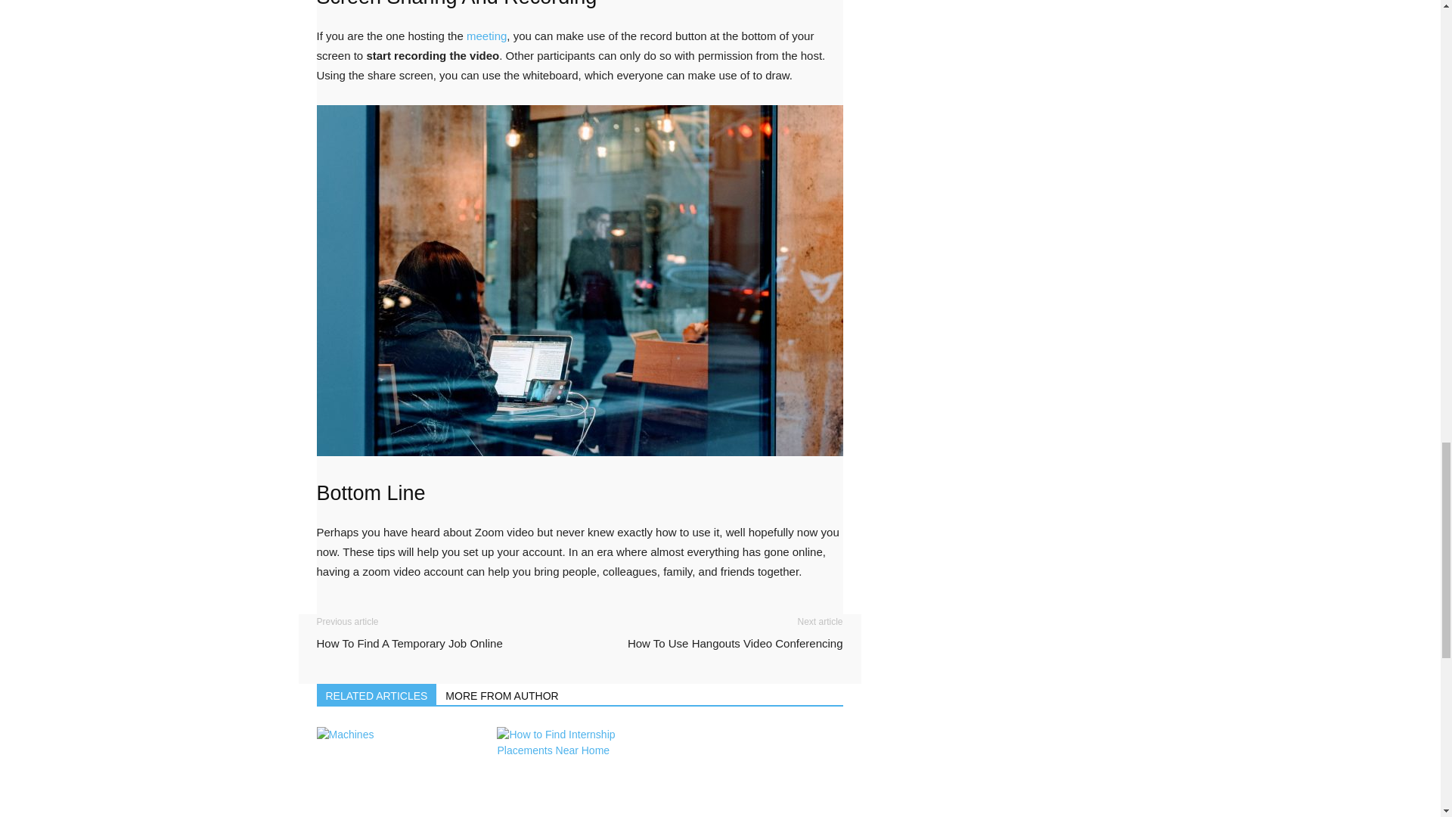 The image size is (1452, 817). Describe the element at coordinates (398, 772) in the screenshot. I see `5 Jobs Machines Are Looking to Steal From Humans` at that location.